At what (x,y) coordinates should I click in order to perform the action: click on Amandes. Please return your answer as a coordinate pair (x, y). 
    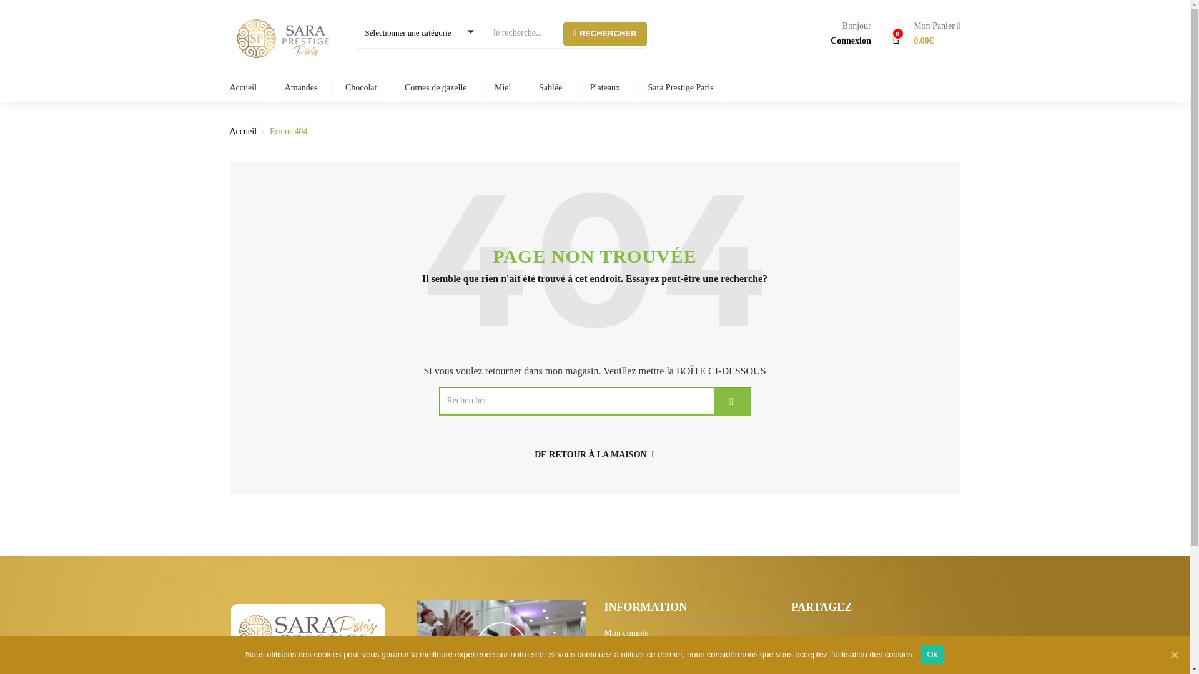
    Looking at the image, I should click on (301, 89).